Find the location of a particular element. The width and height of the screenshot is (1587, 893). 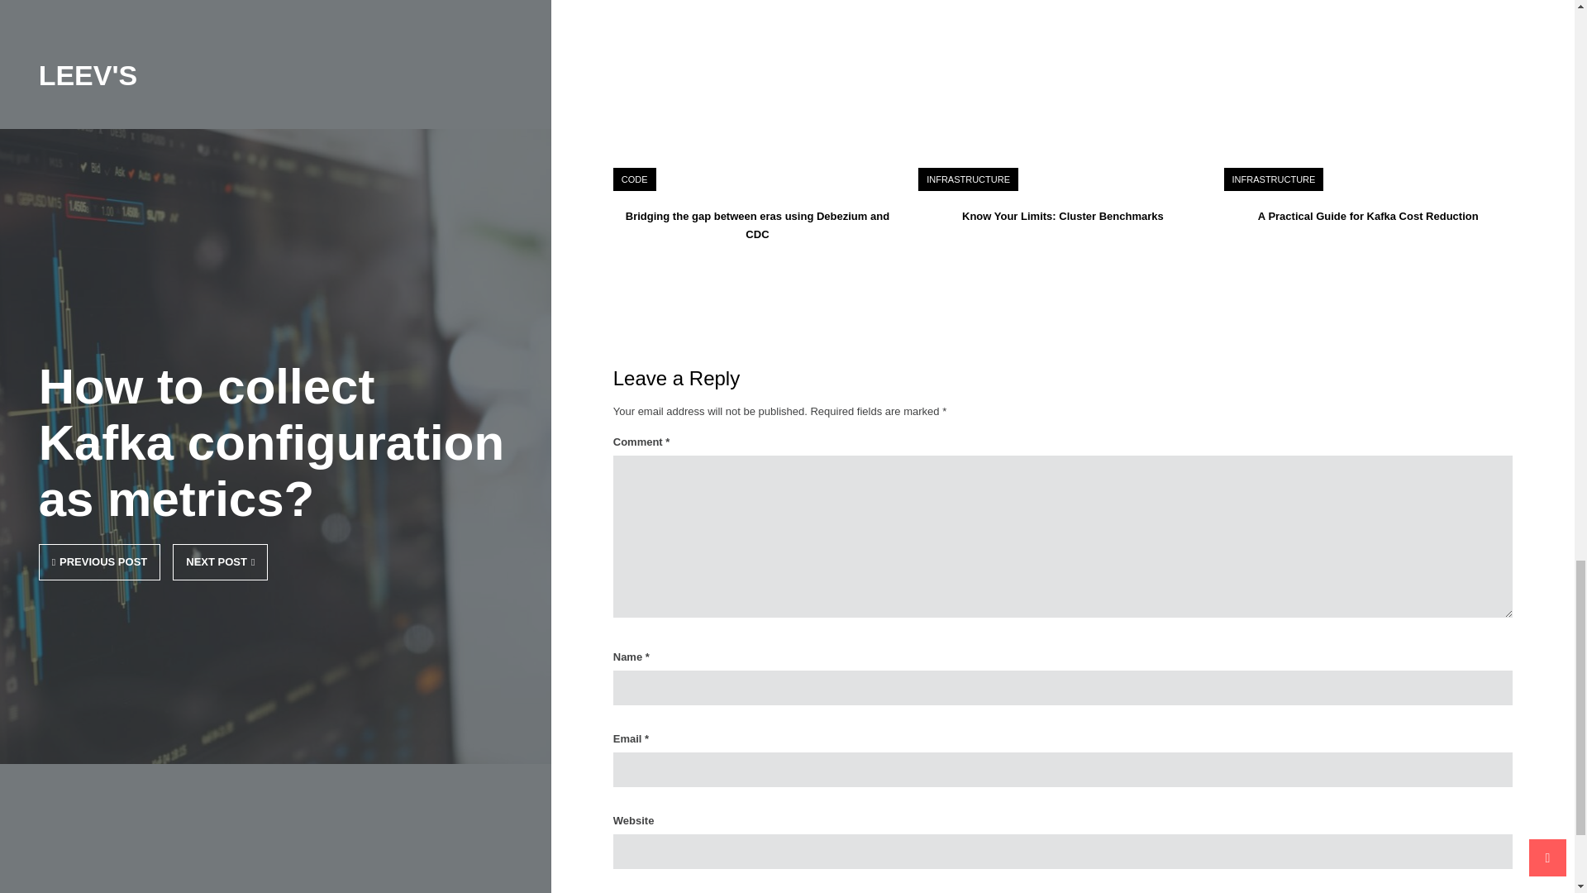

CODE is located at coordinates (635, 179).